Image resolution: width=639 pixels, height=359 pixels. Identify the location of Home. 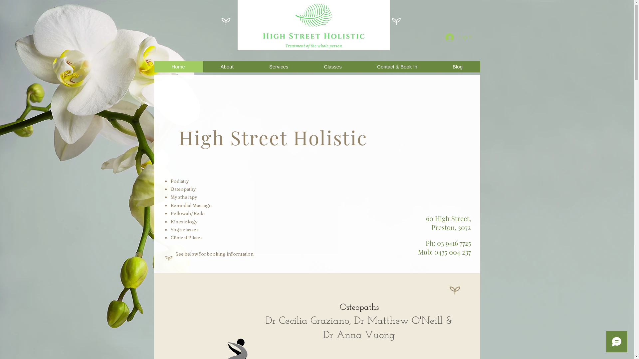
(178, 66).